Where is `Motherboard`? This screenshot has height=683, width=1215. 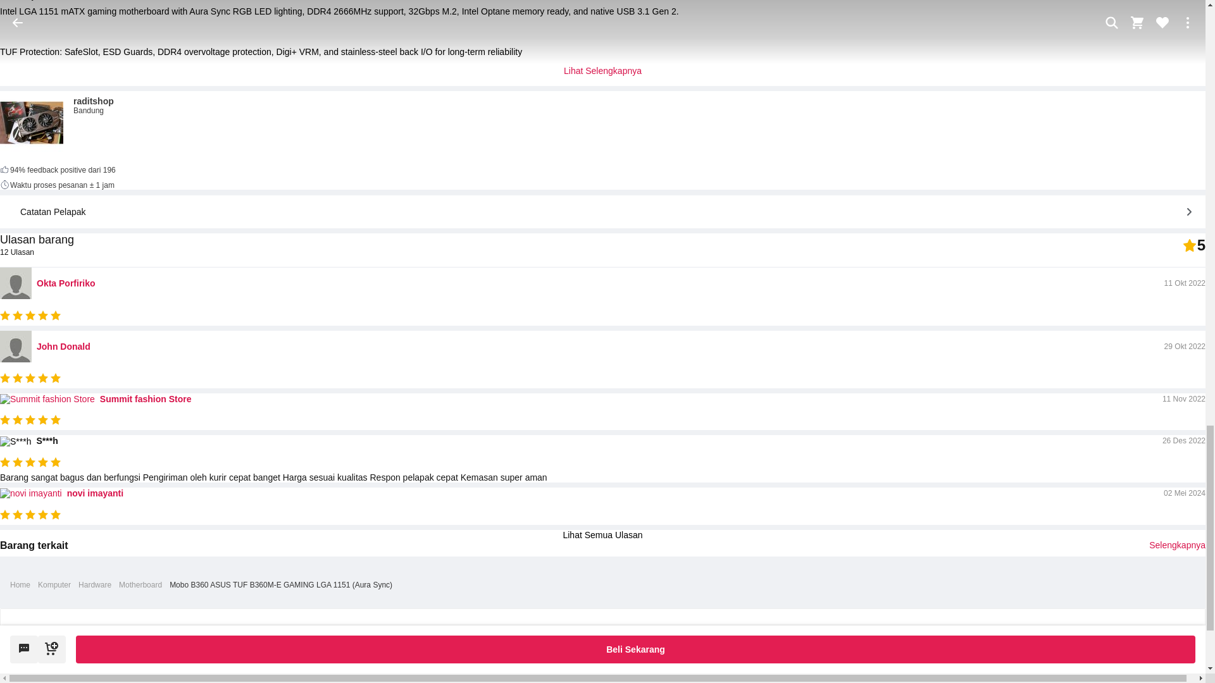 Motherboard is located at coordinates (140, 585).